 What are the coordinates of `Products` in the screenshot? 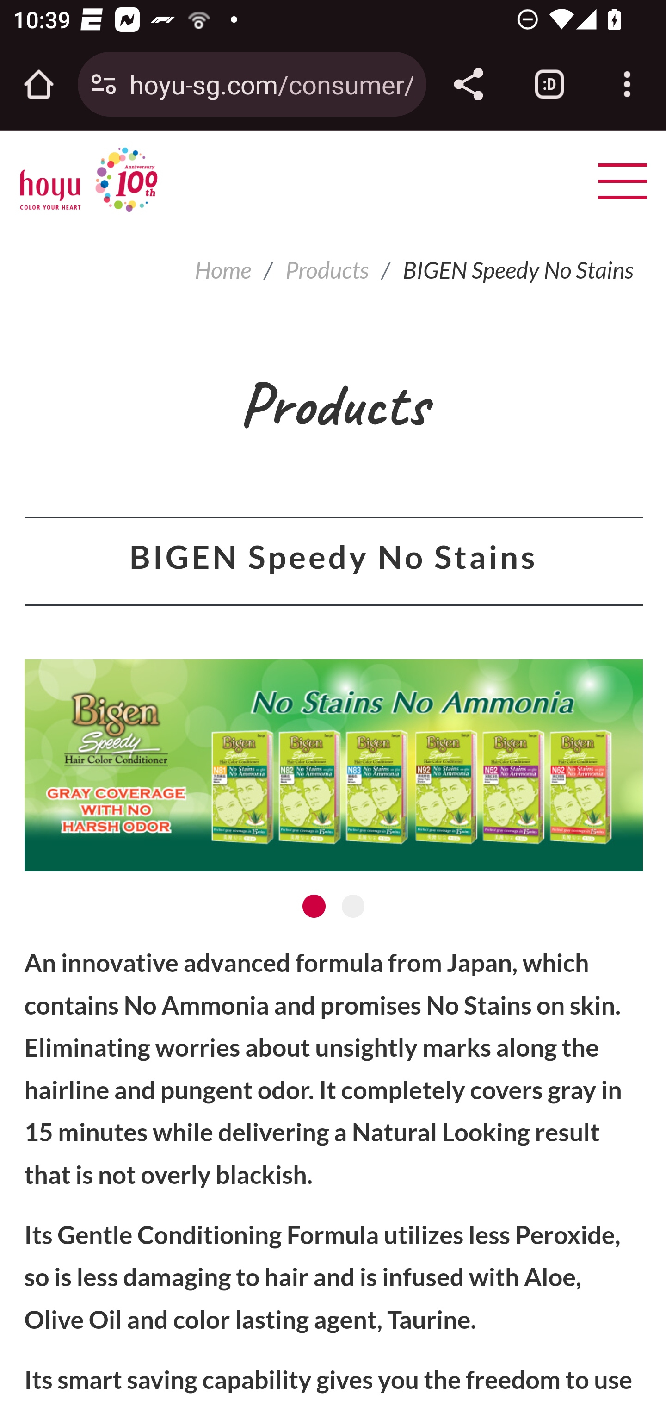 It's located at (327, 270).